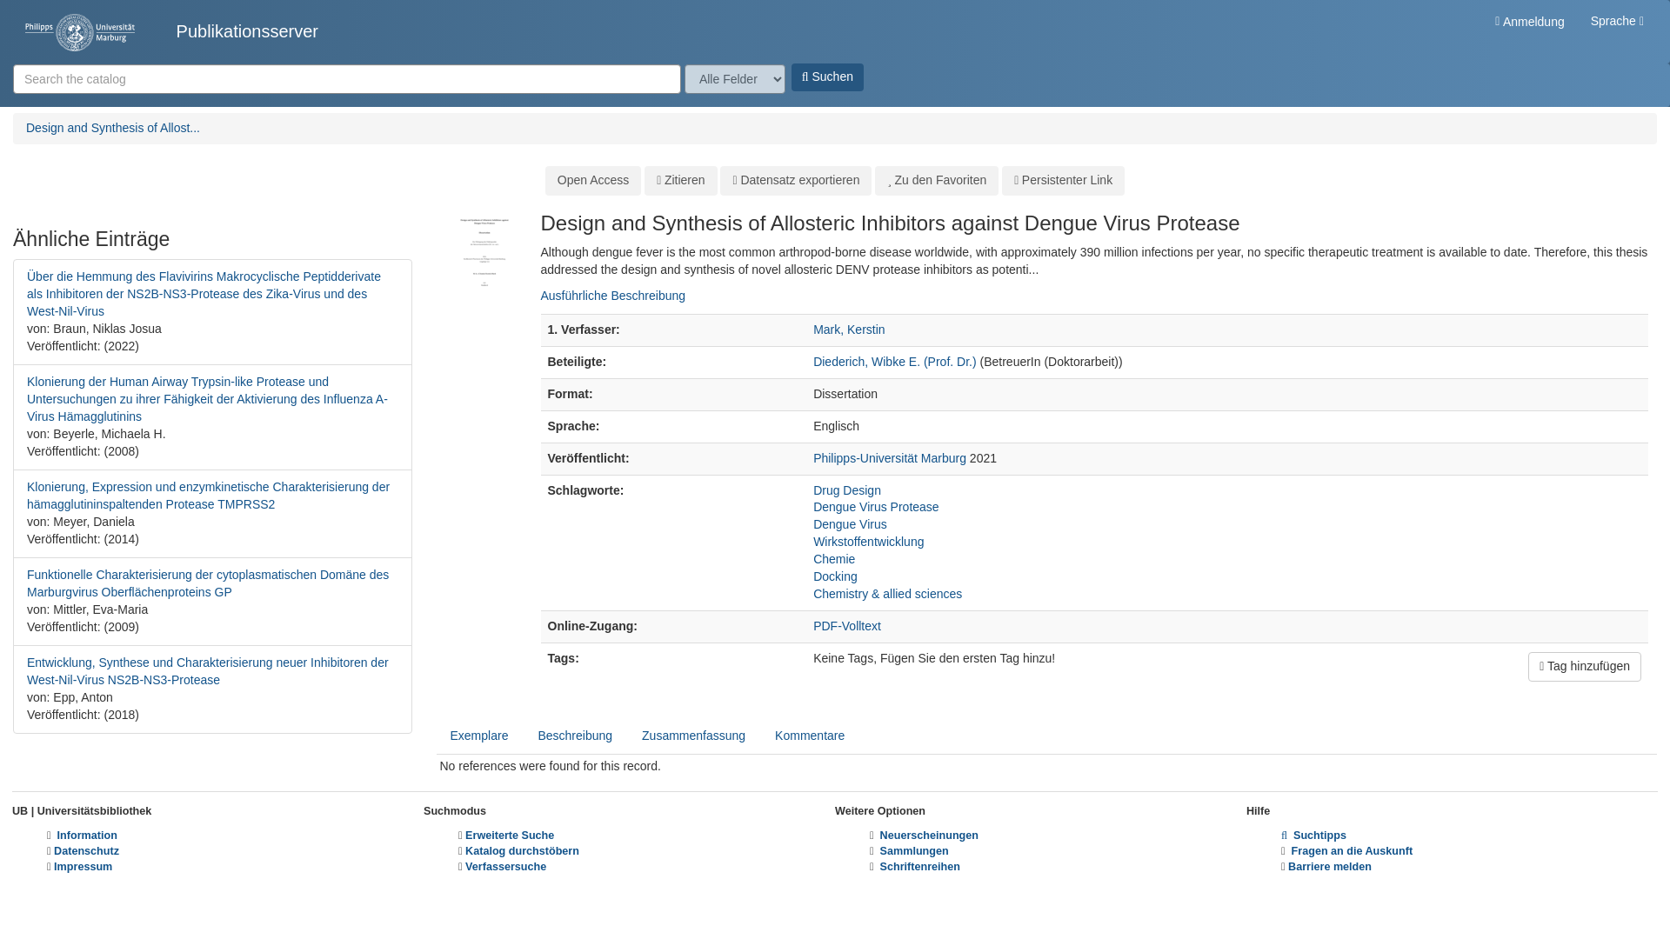 The height and width of the screenshot is (939, 1670). Describe the element at coordinates (868, 541) in the screenshot. I see `Wirkstoffentwicklung` at that location.